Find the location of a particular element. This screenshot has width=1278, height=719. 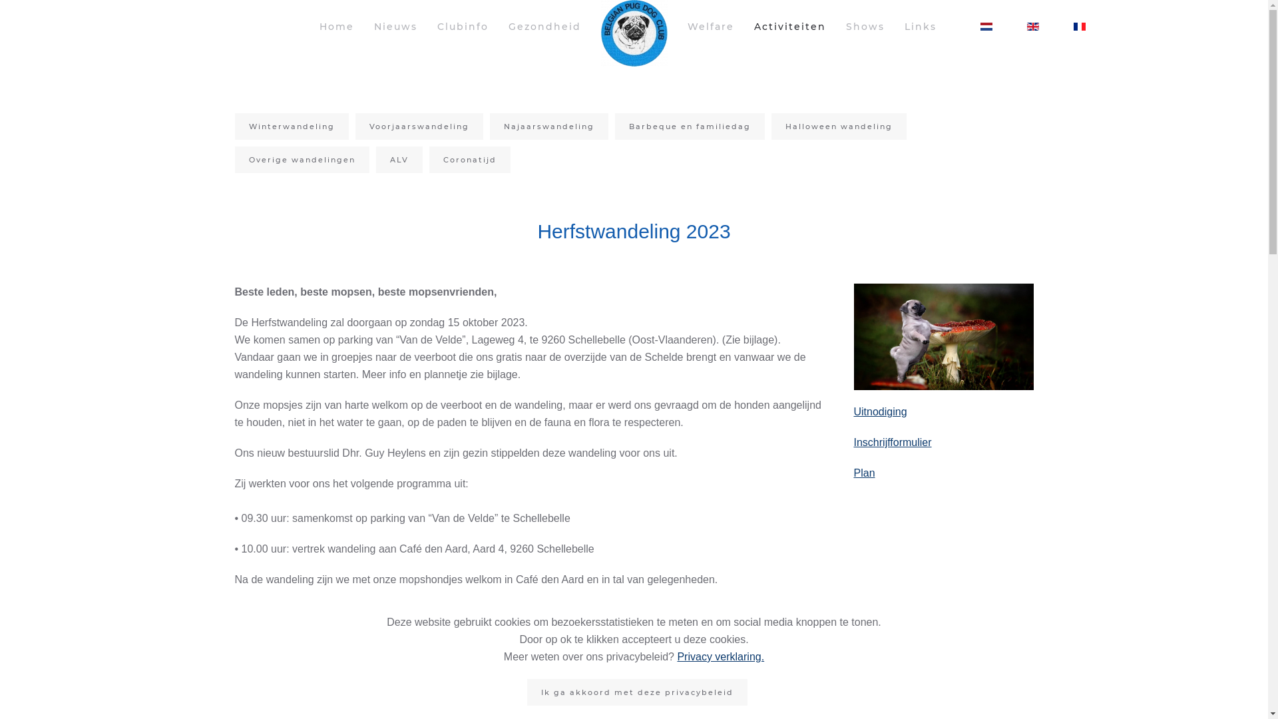

Winterwandeling is located at coordinates (292, 126).